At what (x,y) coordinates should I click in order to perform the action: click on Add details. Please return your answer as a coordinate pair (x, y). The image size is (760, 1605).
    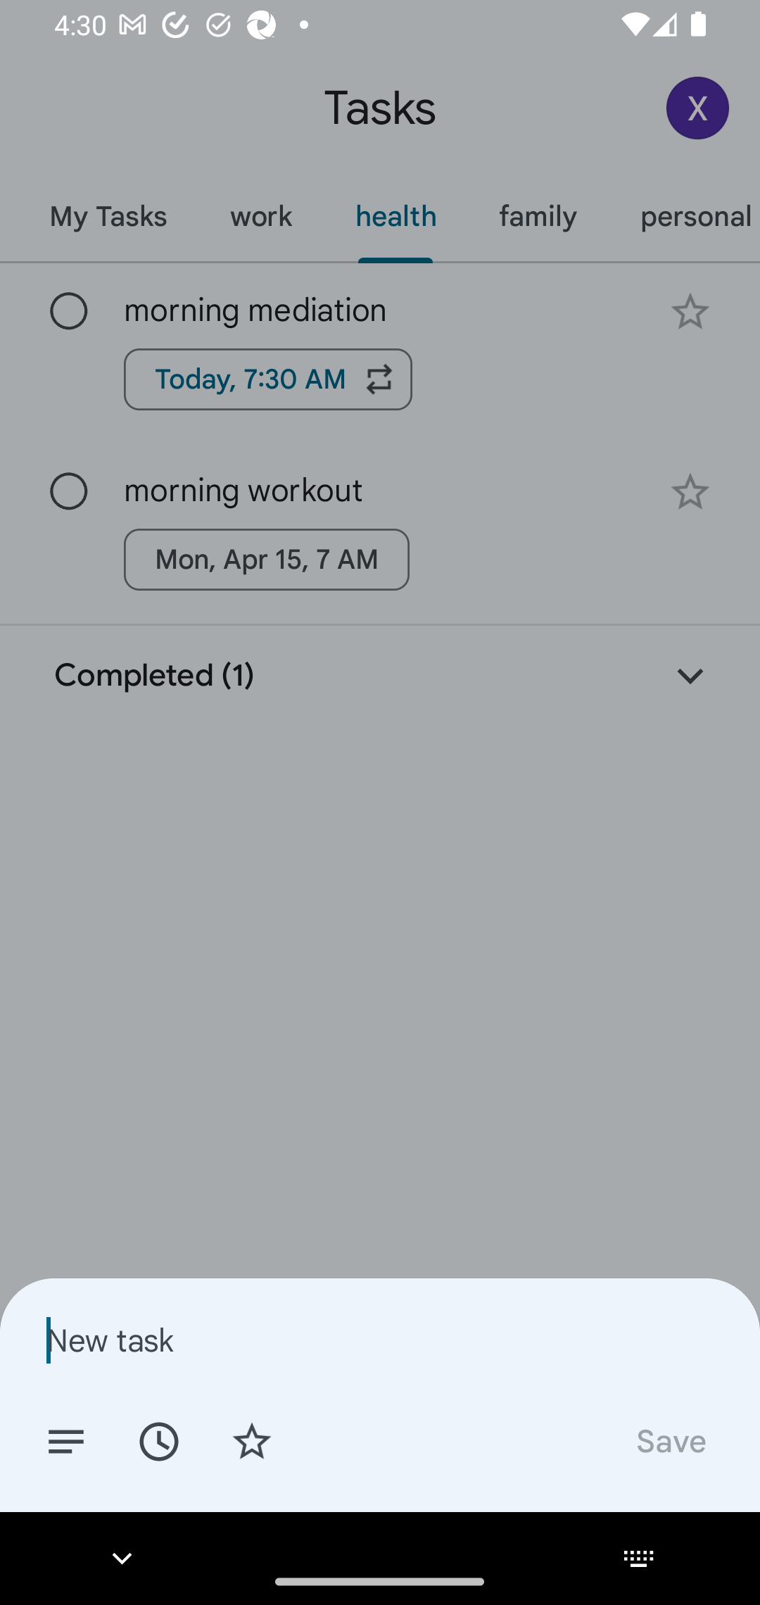
    Looking at the image, I should click on (66, 1440).